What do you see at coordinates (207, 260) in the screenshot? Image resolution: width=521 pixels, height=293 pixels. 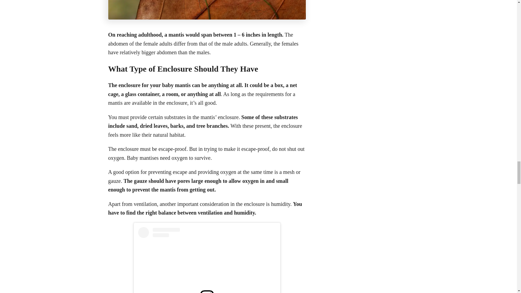 I see `View this post on Instagram` at bounding box center [207, 260].